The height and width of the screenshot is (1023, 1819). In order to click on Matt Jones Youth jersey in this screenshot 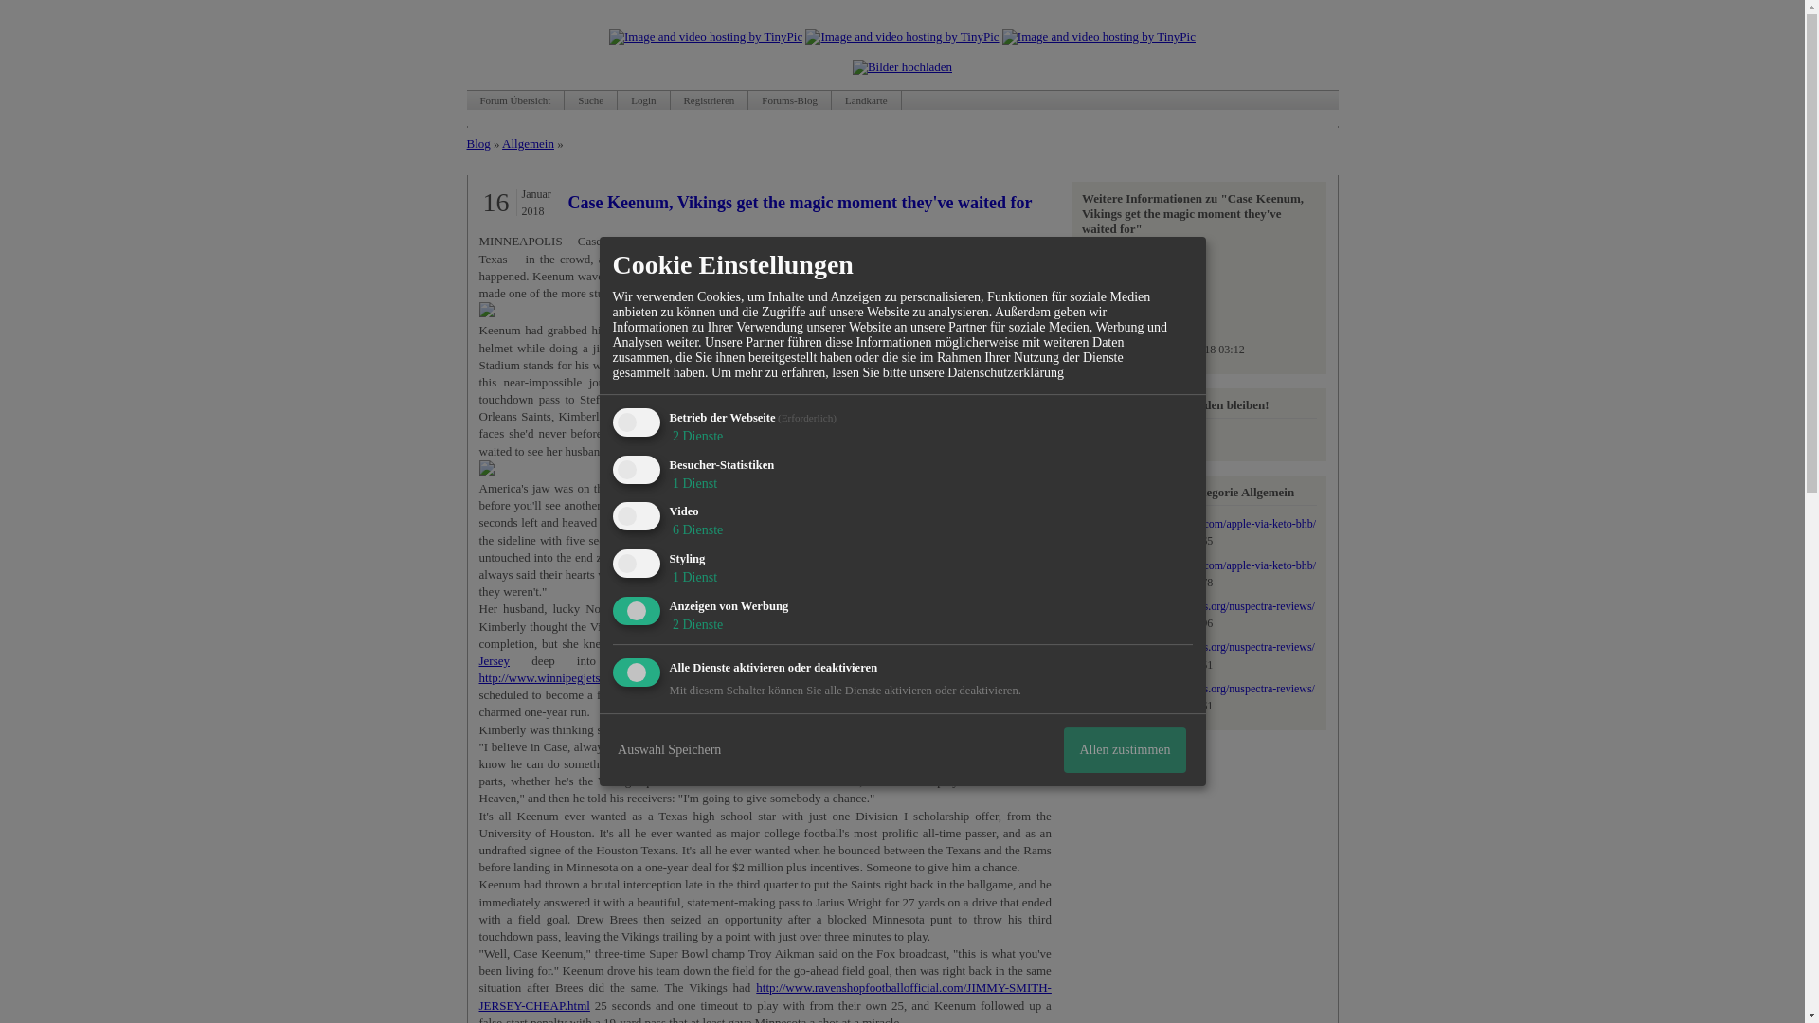, I will do `click(781, 574)`.